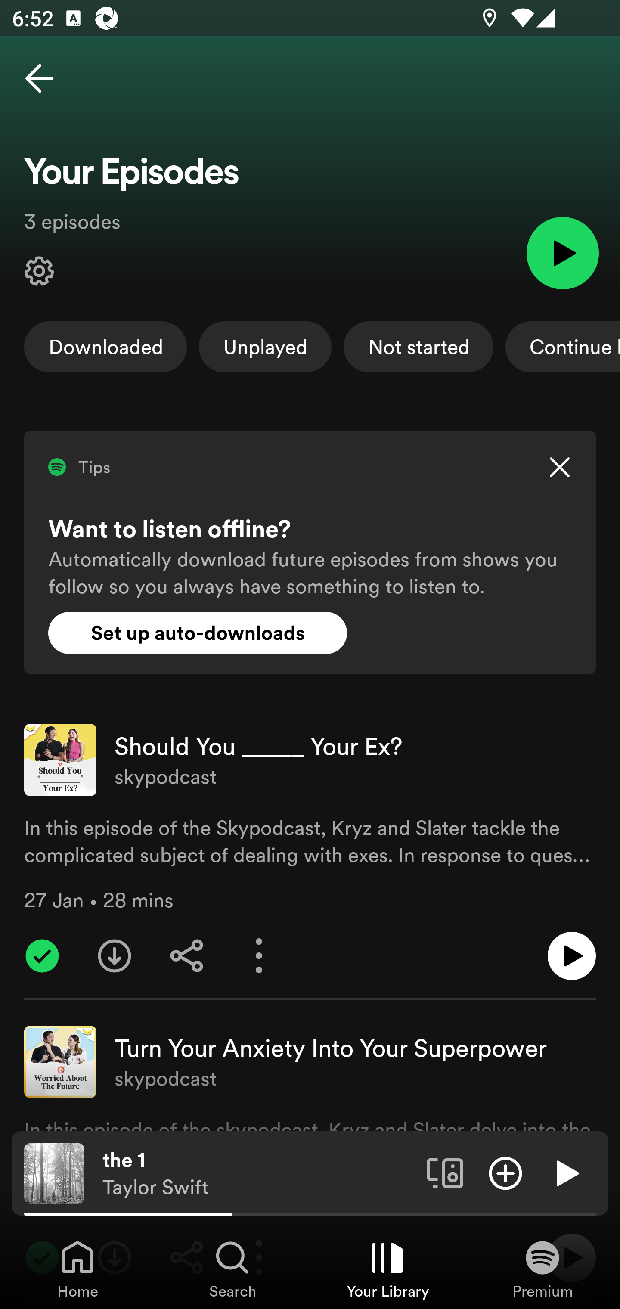 The height and width of the screenshot is (1309, 620). I want to click on Should You _____ Your Ex? added to Your Episodes, so click(42, 956).